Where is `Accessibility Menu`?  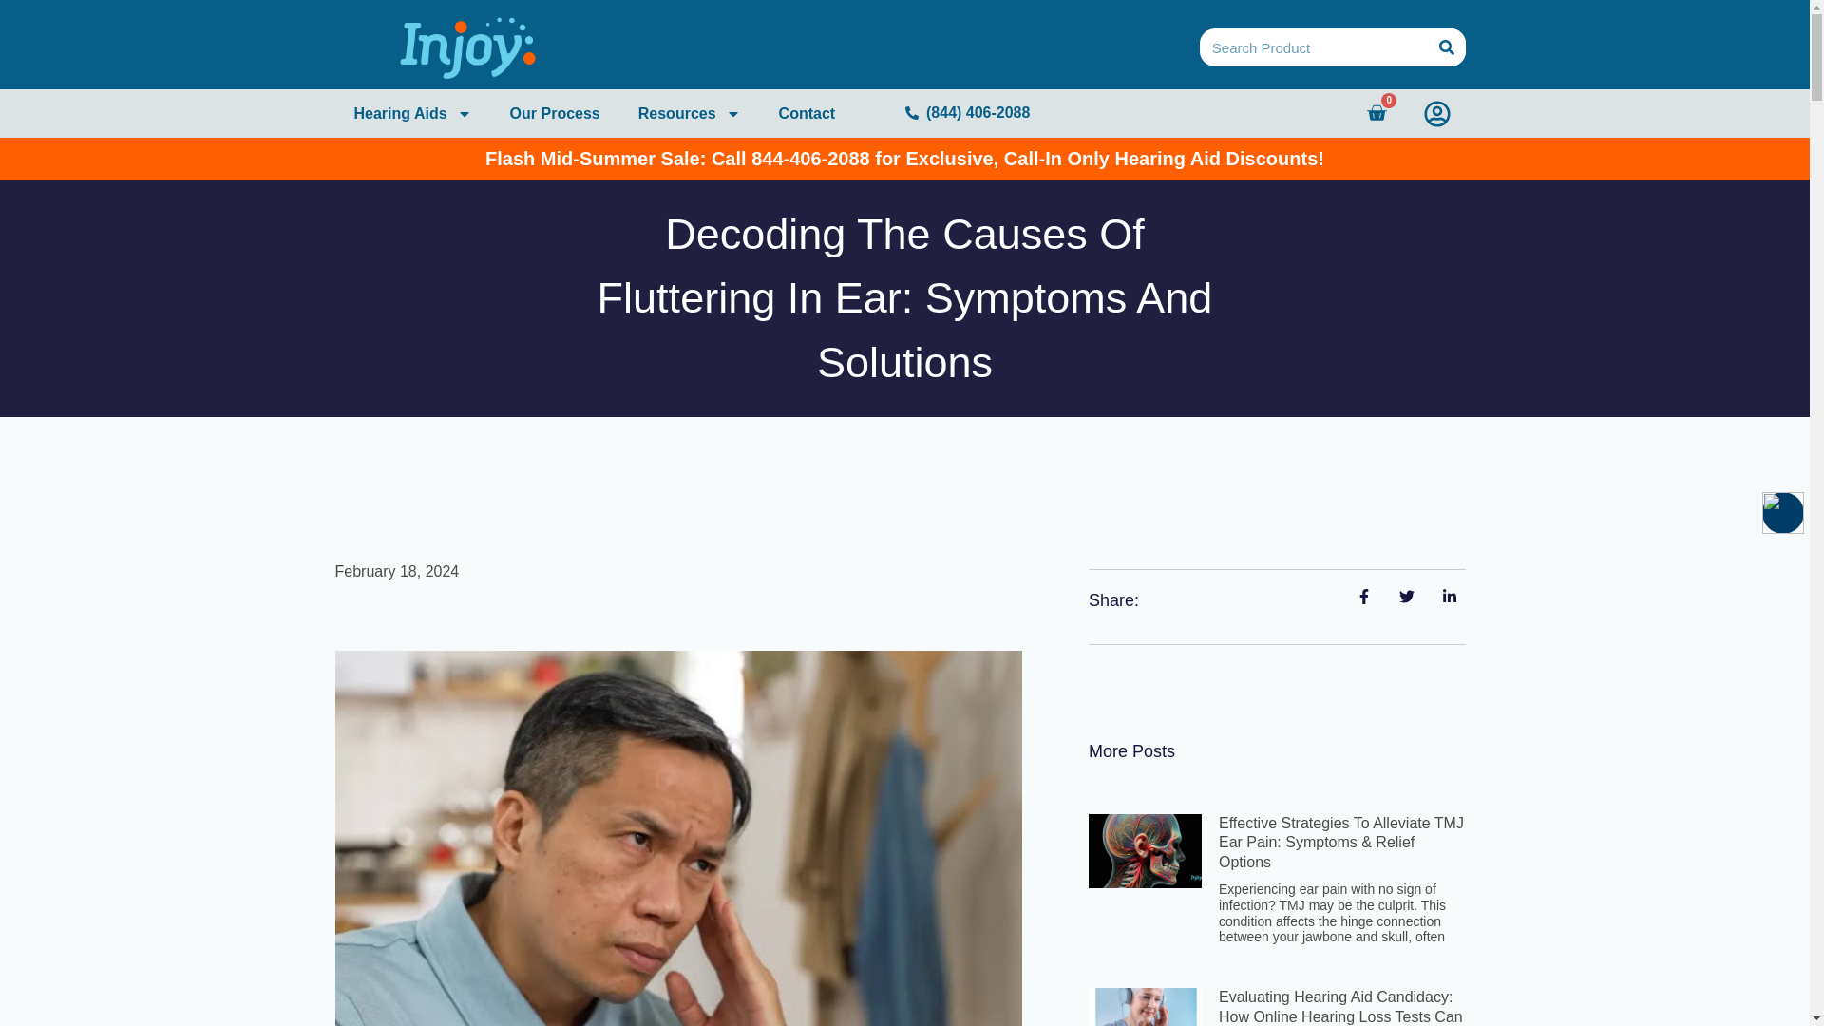
Accessibility Menu is located at coordinates (1376, 112).